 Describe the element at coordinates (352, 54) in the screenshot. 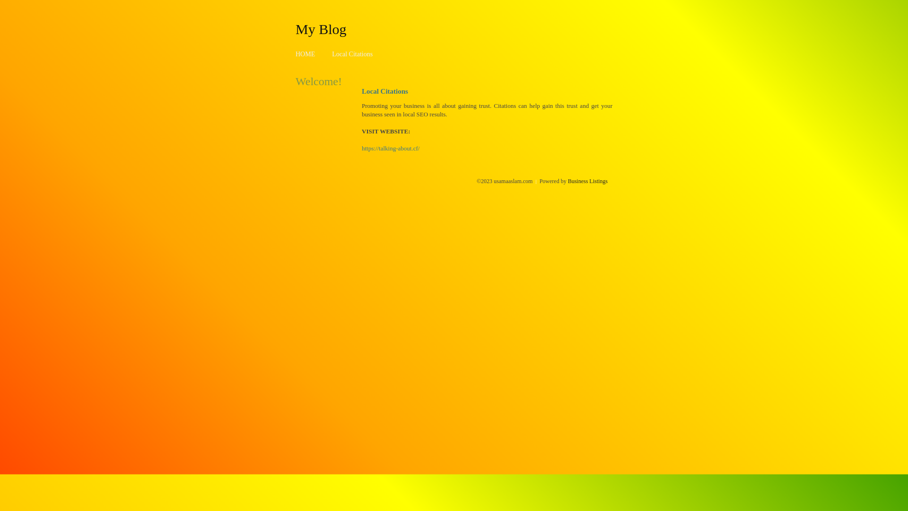

I see `Local Citations` at that location.